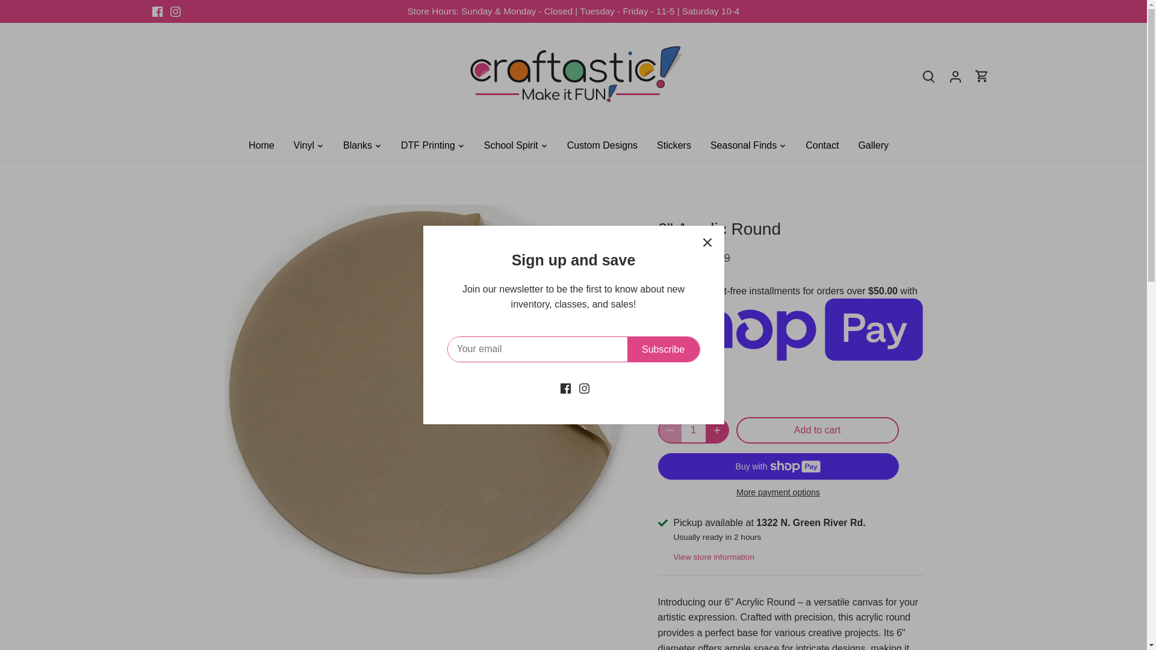 This screenshot has height=650, width=1156. I want to click on Facebook, so click(157, 11).